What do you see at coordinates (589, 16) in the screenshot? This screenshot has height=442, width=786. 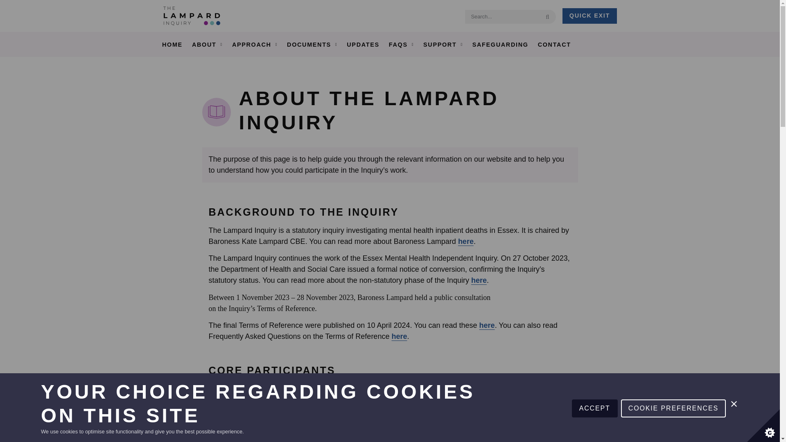 I see `QUICK EXIT` at bounding box center [589, 16].